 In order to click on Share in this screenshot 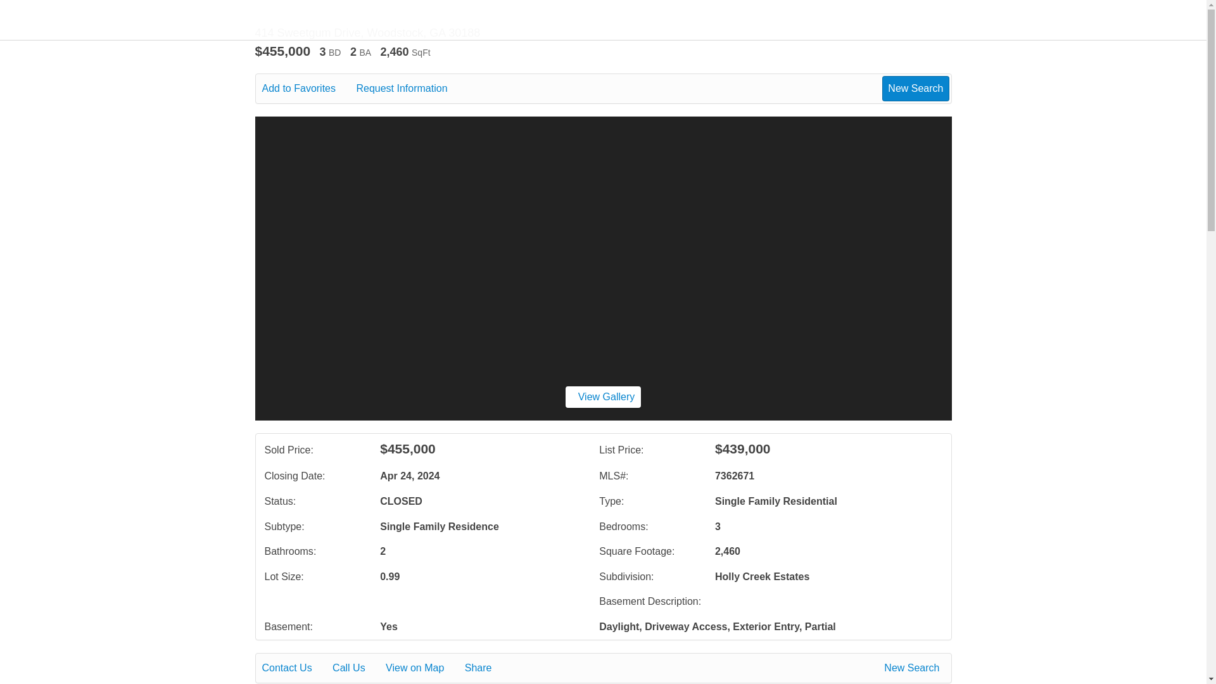, I will do `click(486, 668)`.